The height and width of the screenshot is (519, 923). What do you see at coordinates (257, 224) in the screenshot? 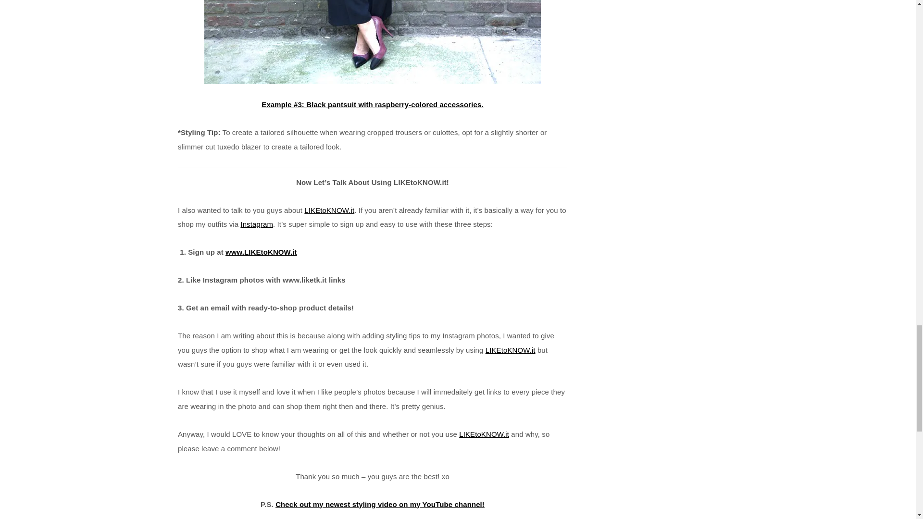
I see `Instagram` at bounding box center [257, 224].